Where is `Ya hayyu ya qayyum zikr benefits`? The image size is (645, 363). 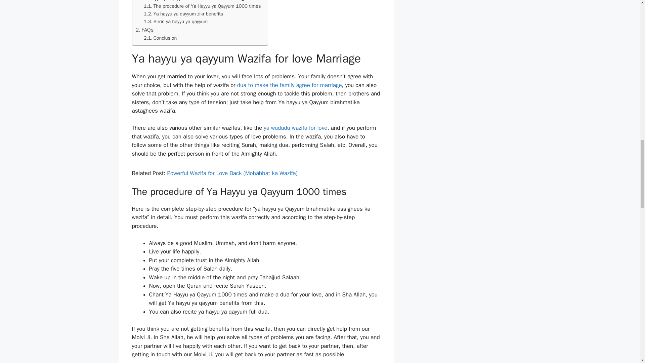 Ya hayyu ya qayyum zikr benefits is located at coordinates (183, 14).